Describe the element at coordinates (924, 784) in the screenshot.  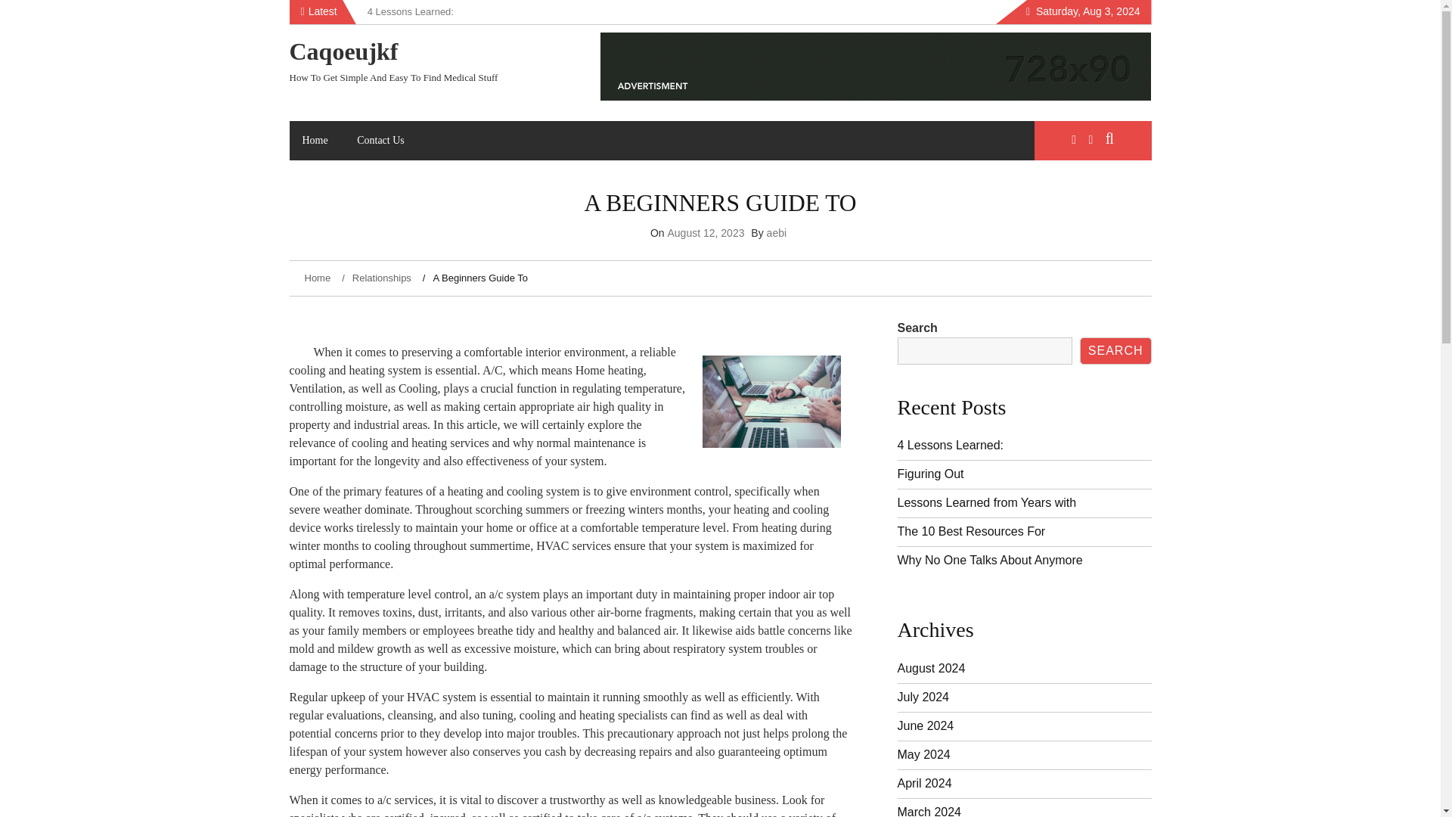
I see `April 2024` at that location.